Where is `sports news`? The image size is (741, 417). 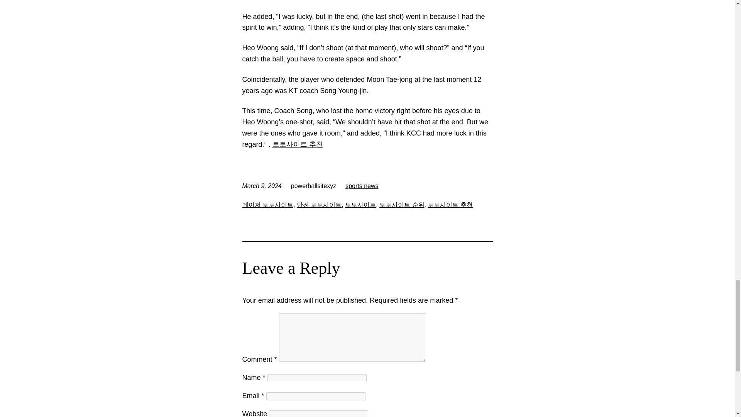
sports news is located at coordinates (361, 186).